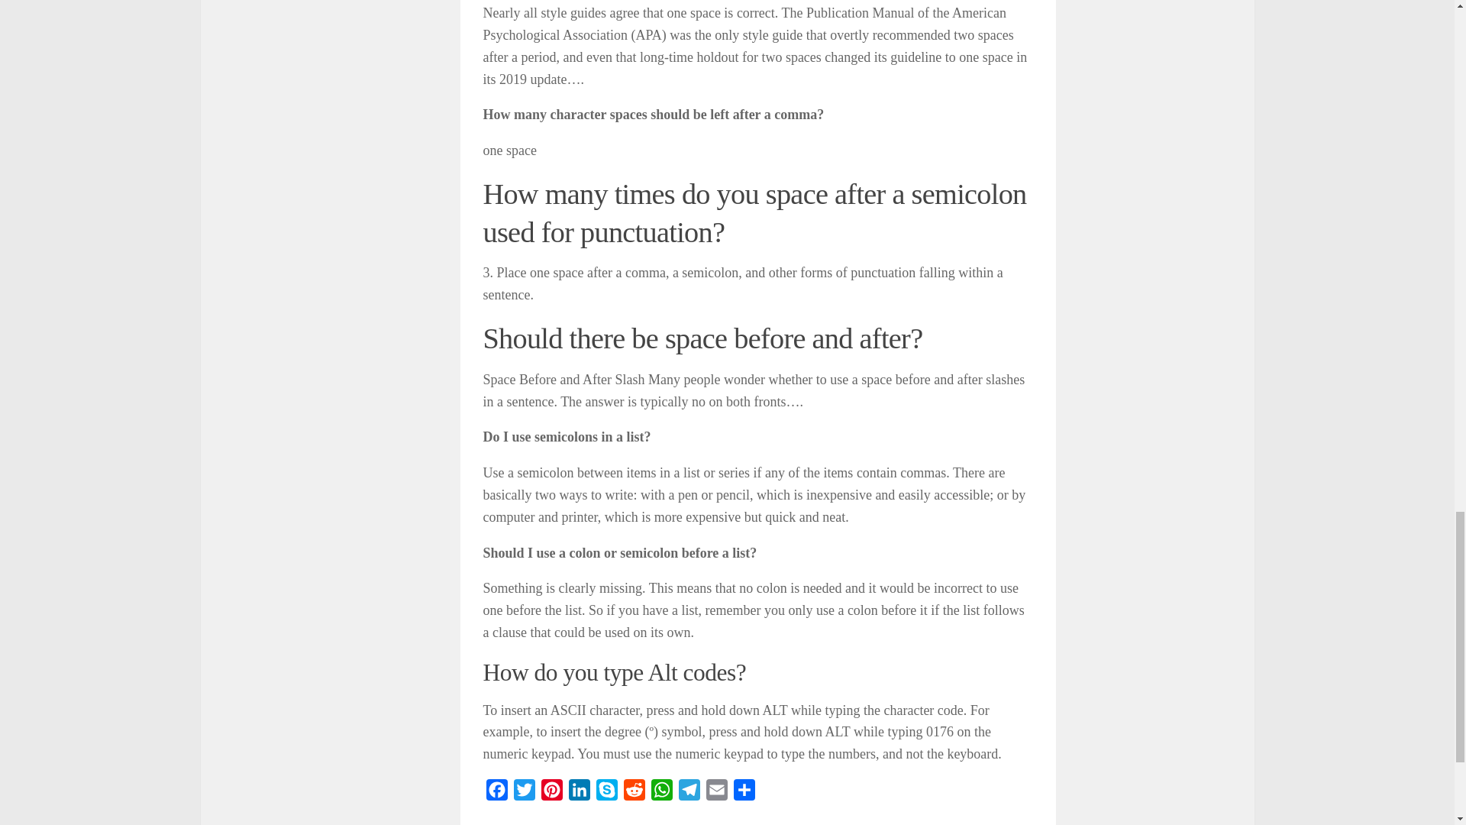 The height and width of the screenshot is (825, 1466). I want to click on Twitter, so click(524, 793).